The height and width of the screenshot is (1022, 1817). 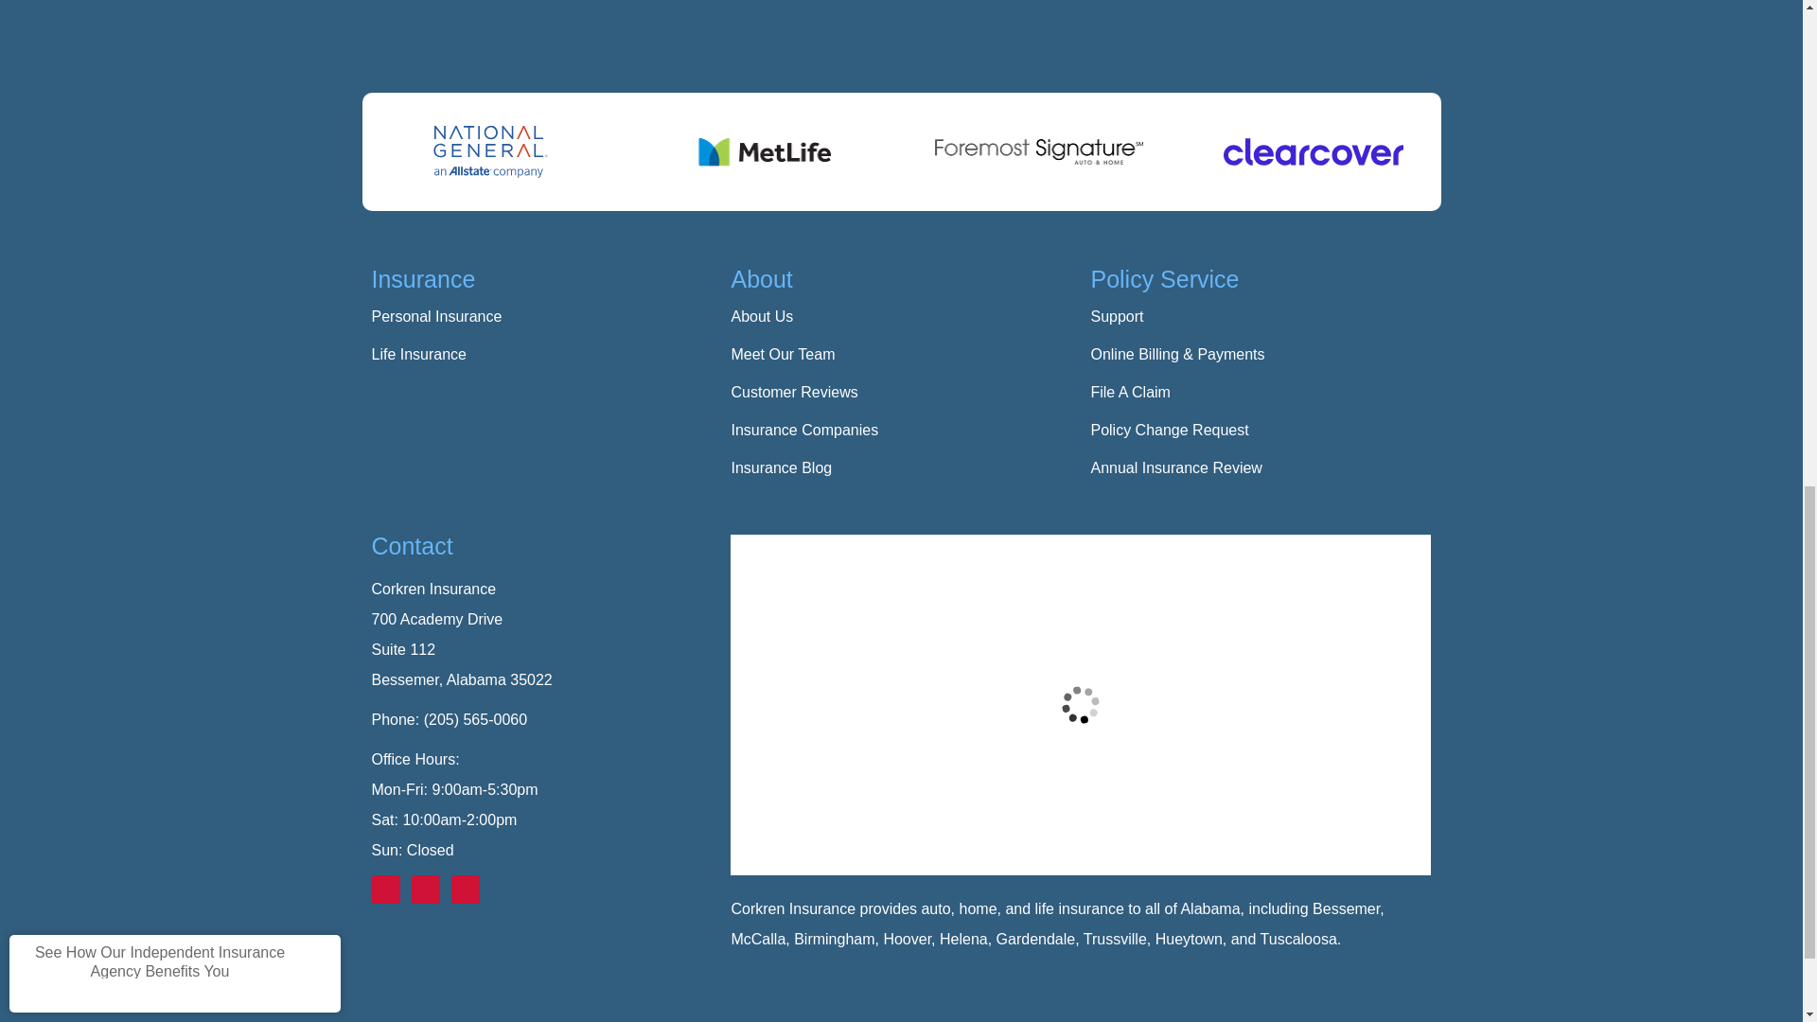 I want to click on Learn more about Corkren Insurance and Foremost Signature, so click(x=1039, y=151).